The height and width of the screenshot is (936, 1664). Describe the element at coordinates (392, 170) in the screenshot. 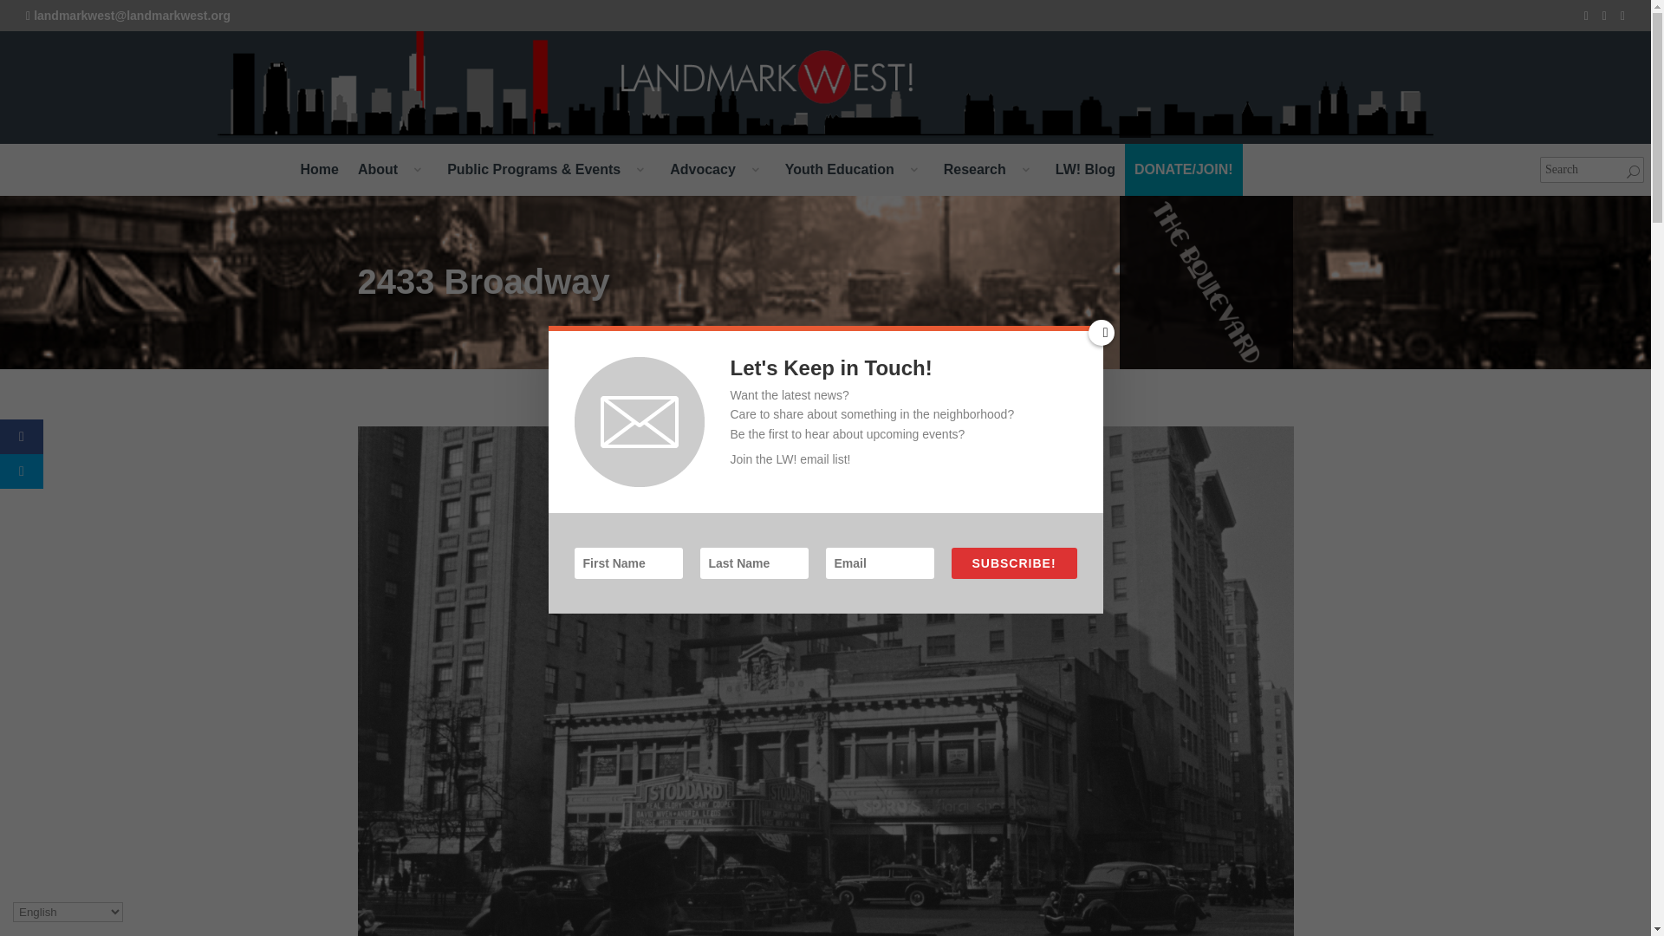

I see `About` at that location.